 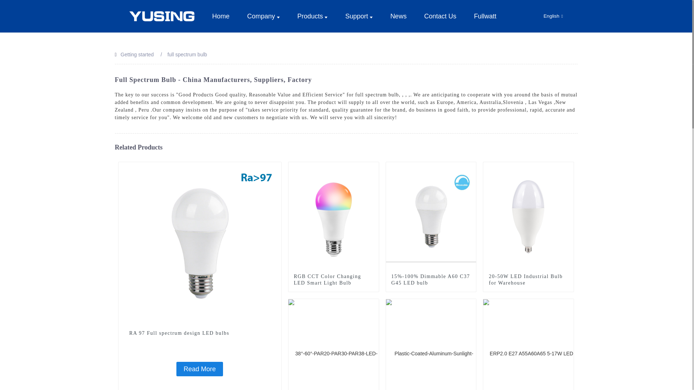 I want to click on Products, so click(x=312, y=16).